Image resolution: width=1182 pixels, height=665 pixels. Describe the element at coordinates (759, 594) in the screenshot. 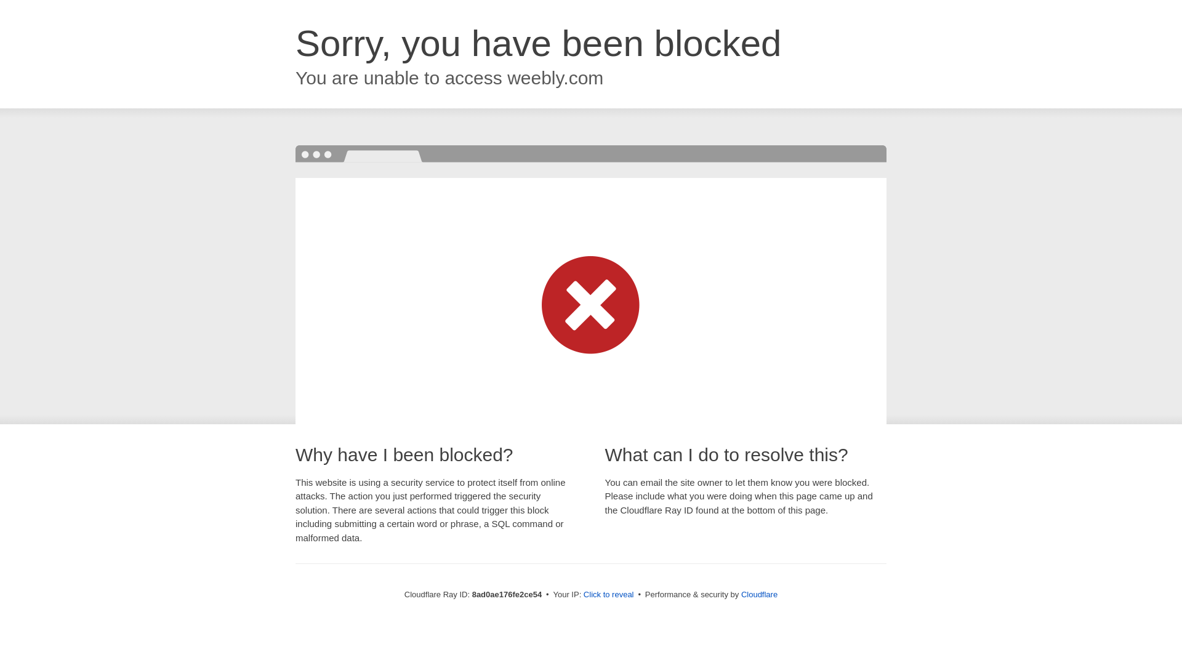

I see `Cloudflare` at that location.